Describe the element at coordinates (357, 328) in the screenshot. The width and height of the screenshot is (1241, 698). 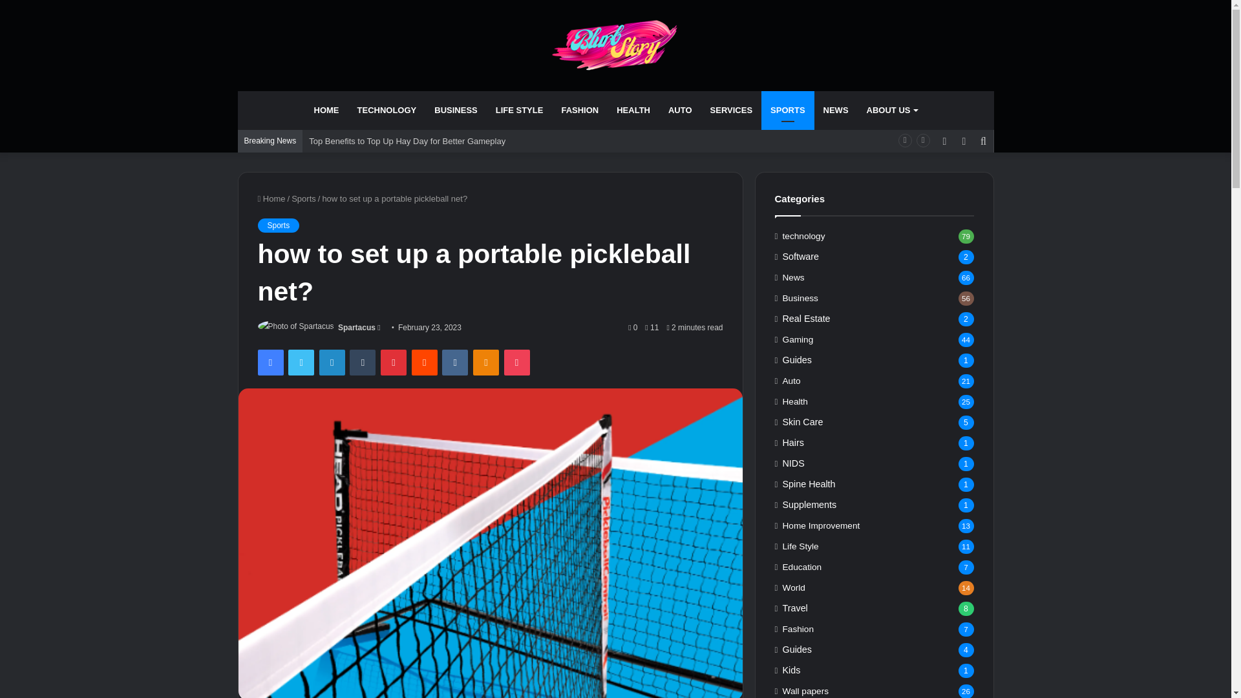
I see `Spartacus` at that location.